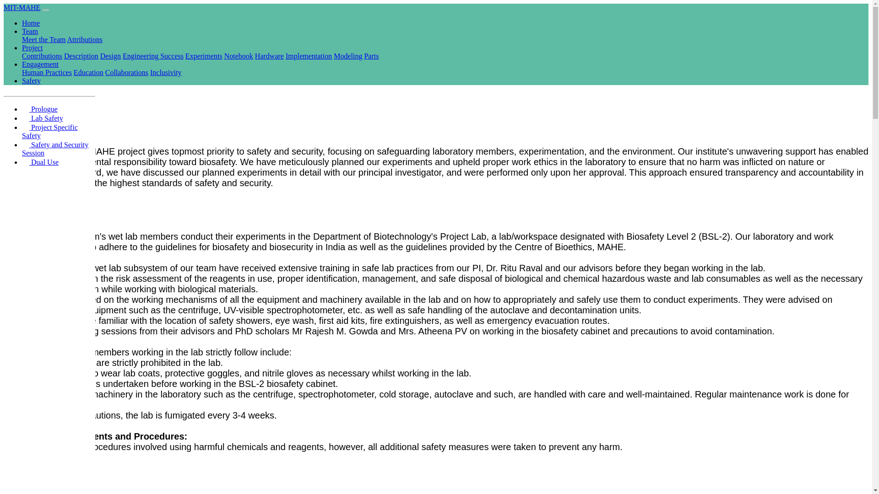  What do you see at coordinates (309, 56) in the screenshot?
I see `Implementation` at bounding box center [309, 56].